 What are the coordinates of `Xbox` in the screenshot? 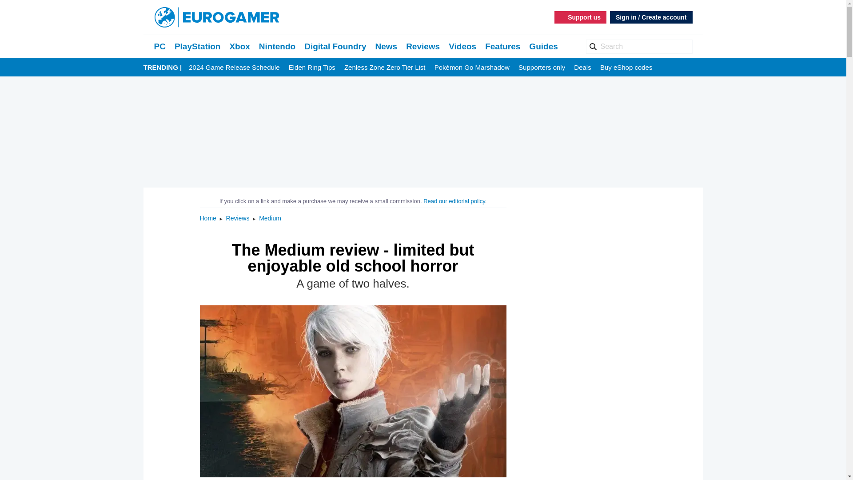 It's located at (239, 46).